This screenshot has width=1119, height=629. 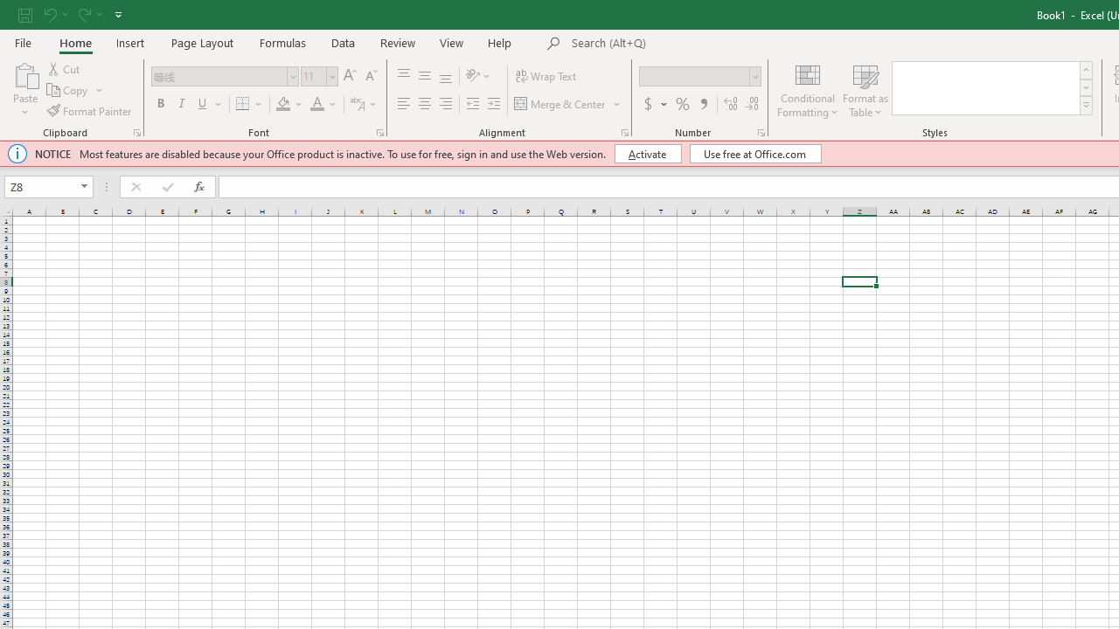 What do you see at coordinates (404, 77) in the screenshot?
I see `Top Align` at bounding box center [404, 77].